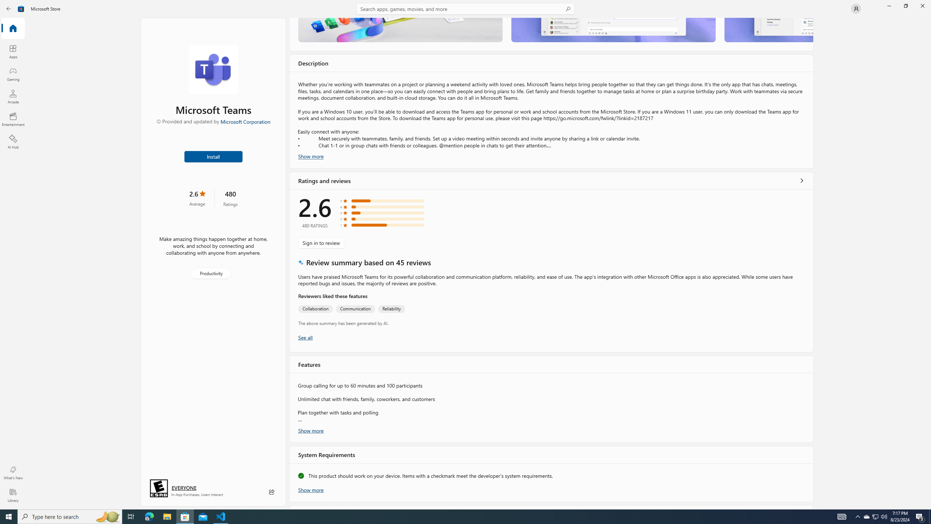  I want to click on Microsoft Corporation, so click(245, 121).